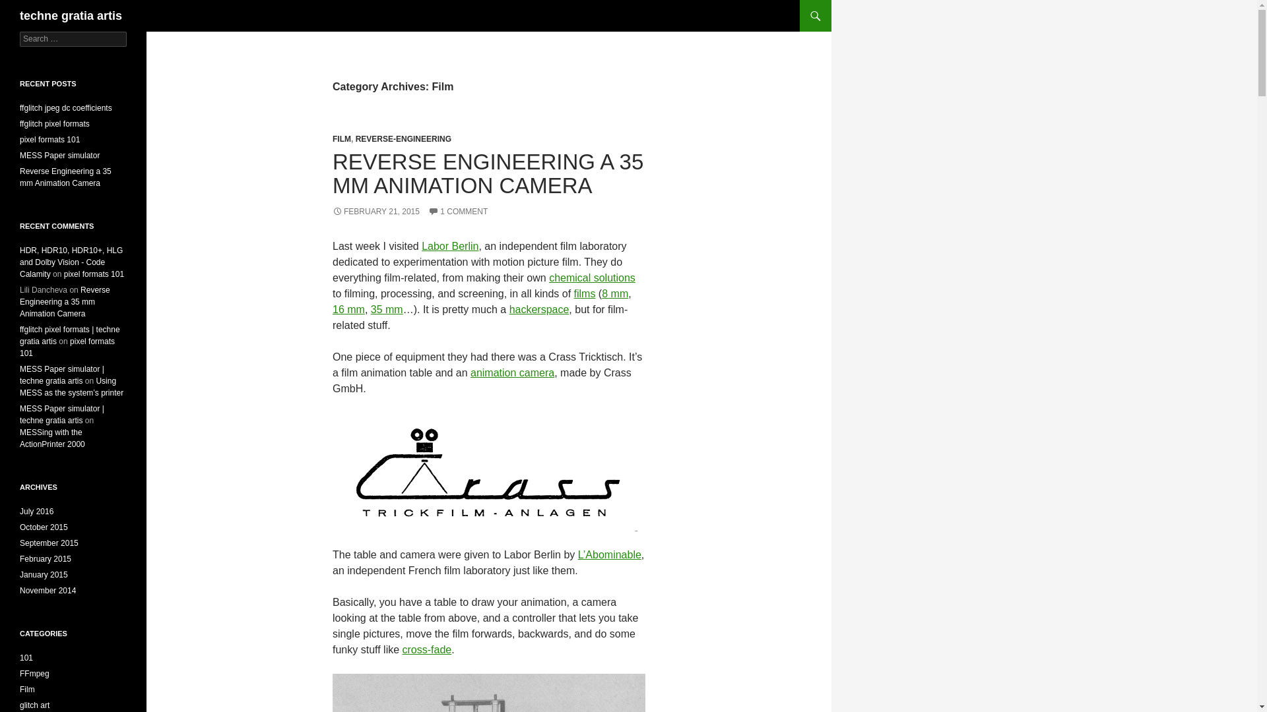 The width and height of the screenshot is (1267, 712). What do you see at coordinates (488, 173) in the screenshot?
I see `REVERSE ENGINEERING A 35 MM ANIMATION CAMERA` at bounding box center [488, 173].